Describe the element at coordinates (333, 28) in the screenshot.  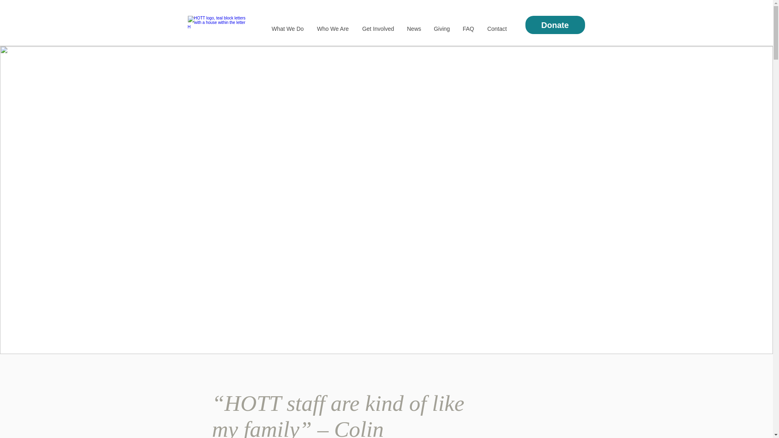
I see `Who We Are` at that location.